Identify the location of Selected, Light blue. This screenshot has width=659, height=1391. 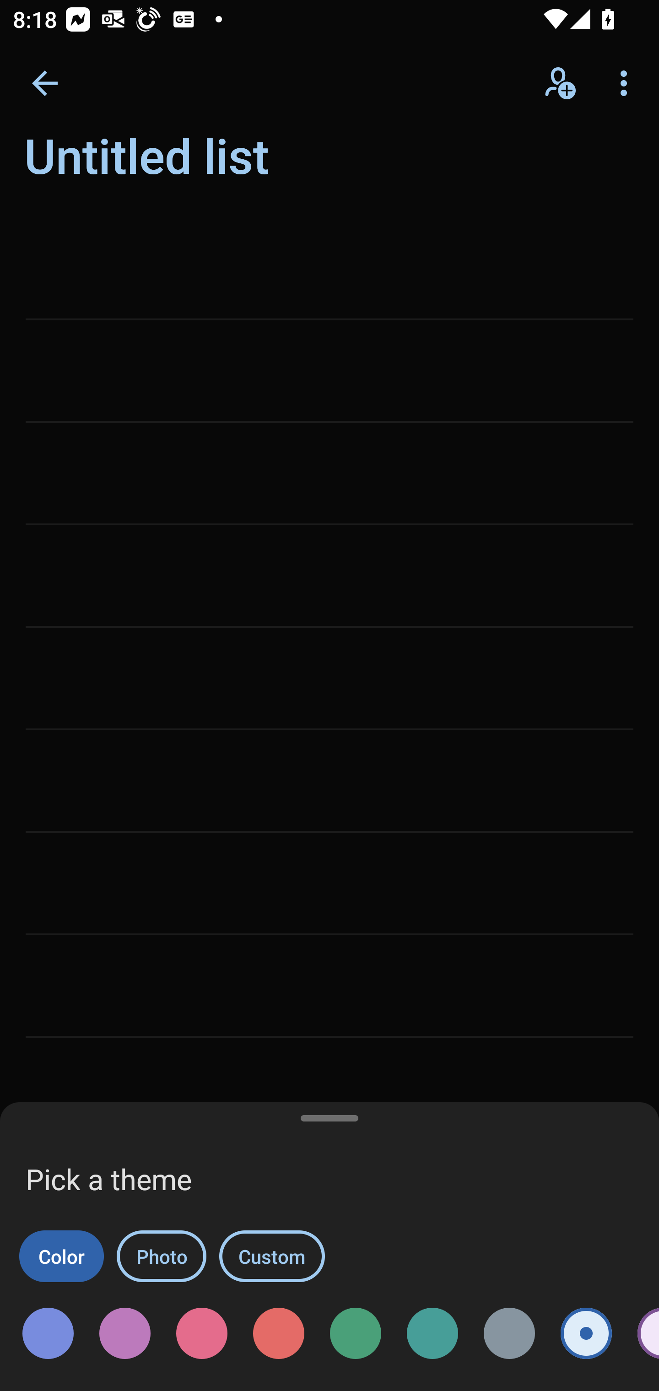
(586, 1333).